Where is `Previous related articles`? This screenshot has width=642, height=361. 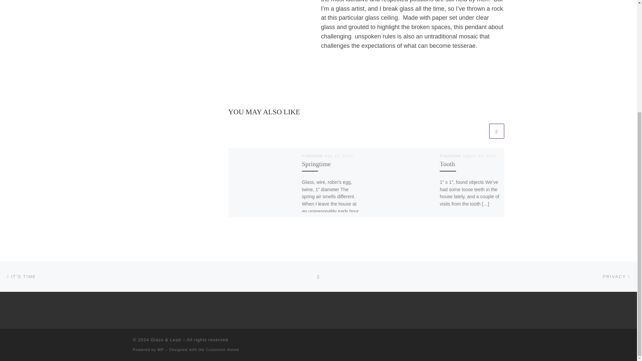 Previous related articles is located at coordinates (480, 131).